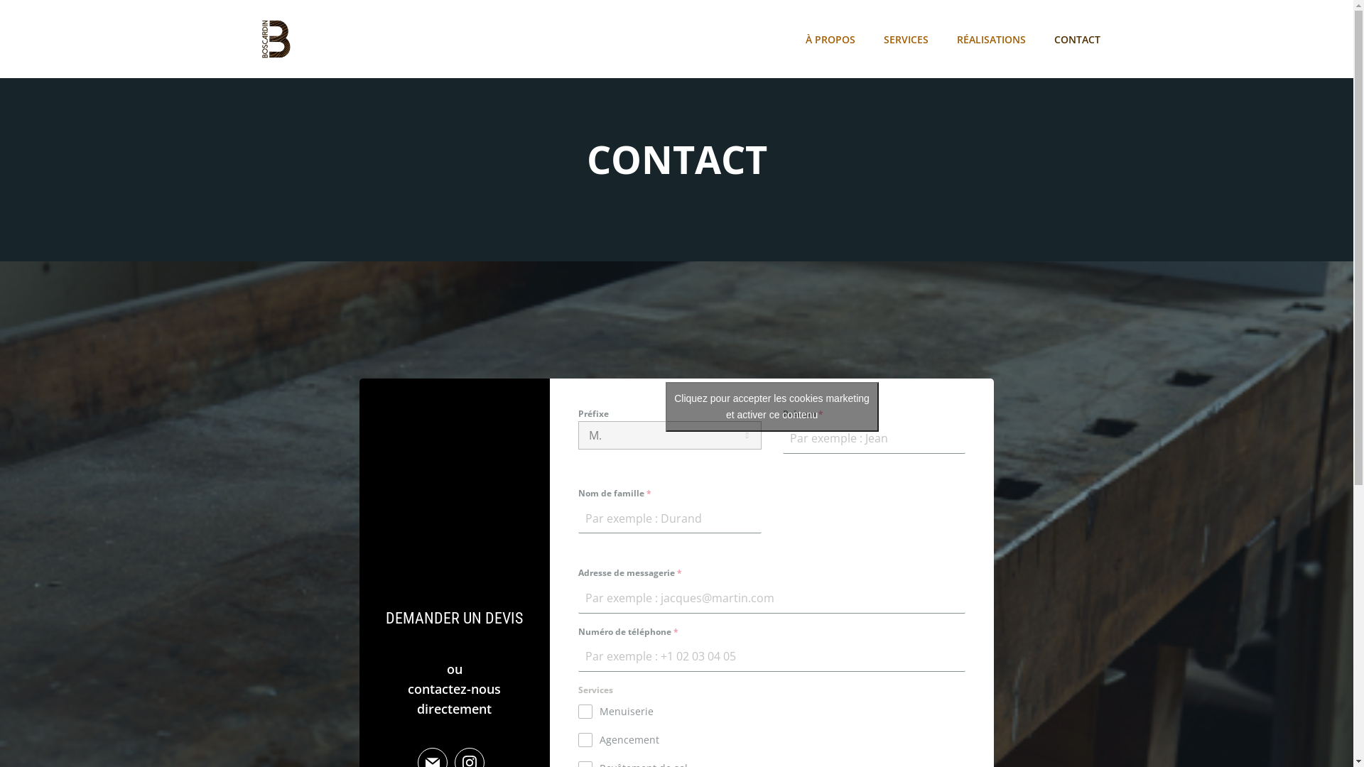 The height and width of the screenshot is (767, 1364). I want to click on Bloom Communication, so click(838, 724).